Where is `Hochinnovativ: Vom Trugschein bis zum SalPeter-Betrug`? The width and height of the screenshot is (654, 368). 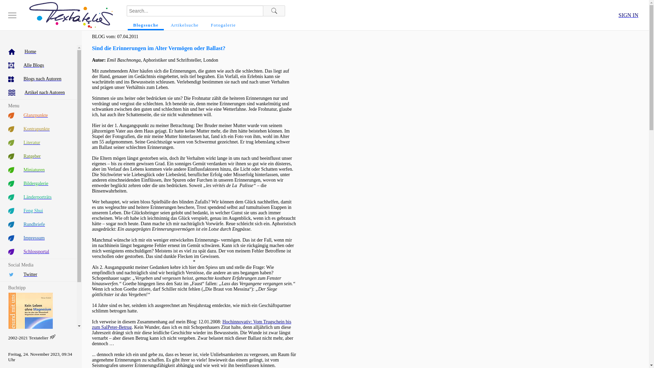 Hochinnovativ: Vom Trugschein bis zum SalPeter-Betrug is located at coordinates (191, 324).